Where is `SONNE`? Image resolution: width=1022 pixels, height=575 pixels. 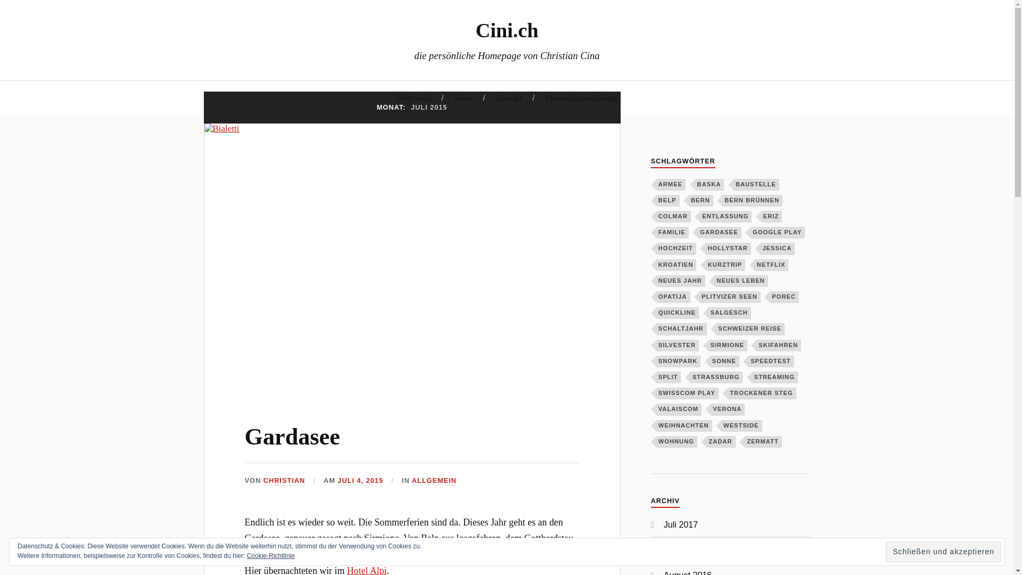 SONNE is located at coordinates (725, 362).